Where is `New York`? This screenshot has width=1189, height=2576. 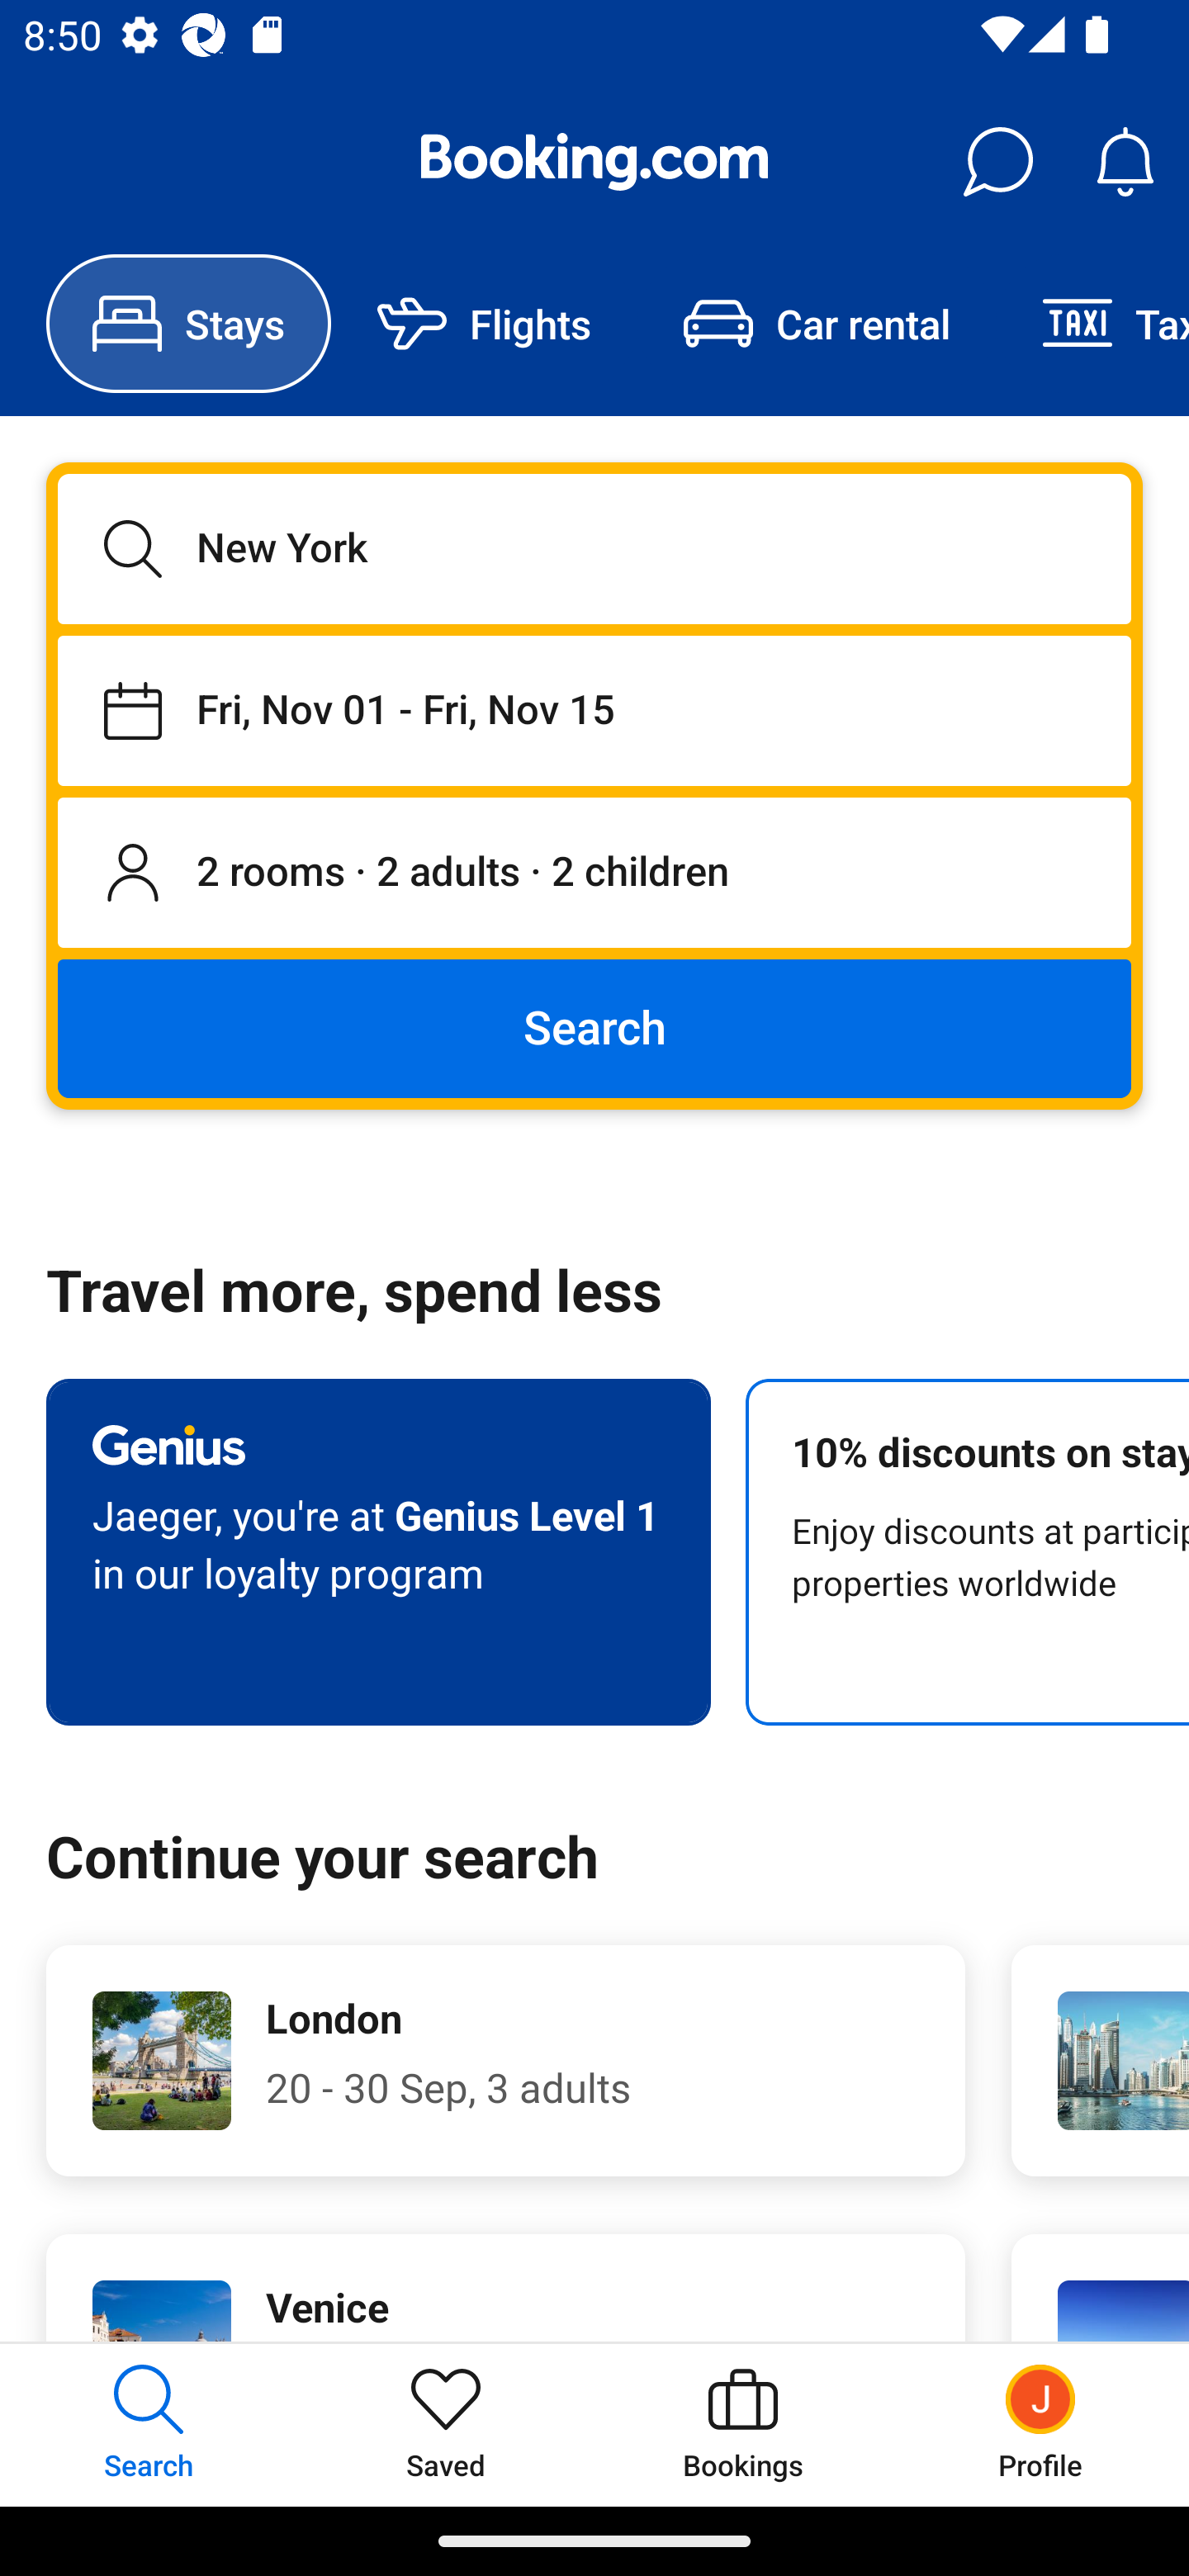 New York is located at coordinates (594, 548).